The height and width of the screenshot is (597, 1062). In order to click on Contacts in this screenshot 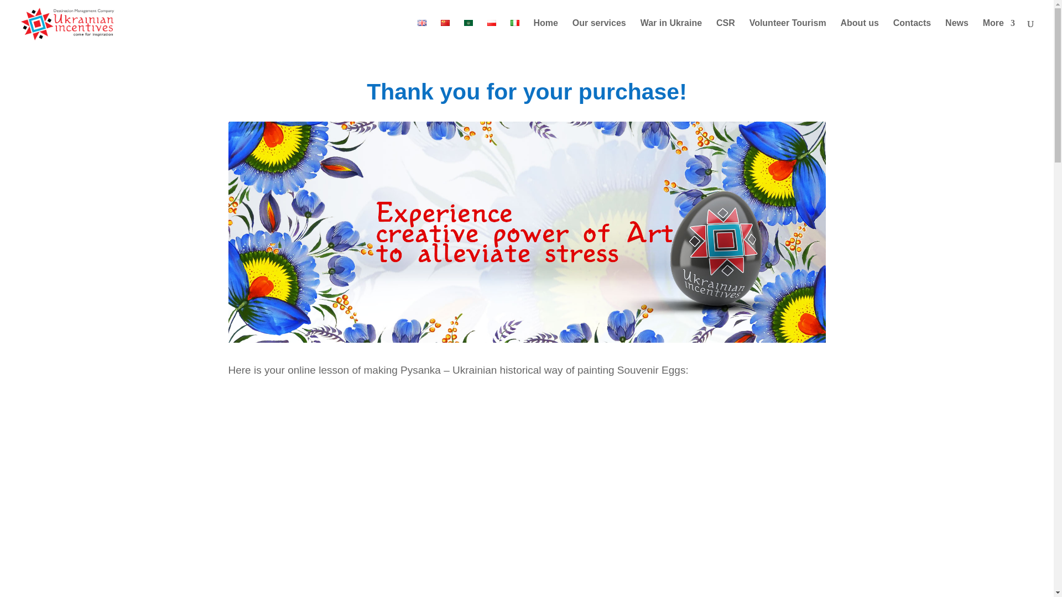, I will do `click(912, 33)`.